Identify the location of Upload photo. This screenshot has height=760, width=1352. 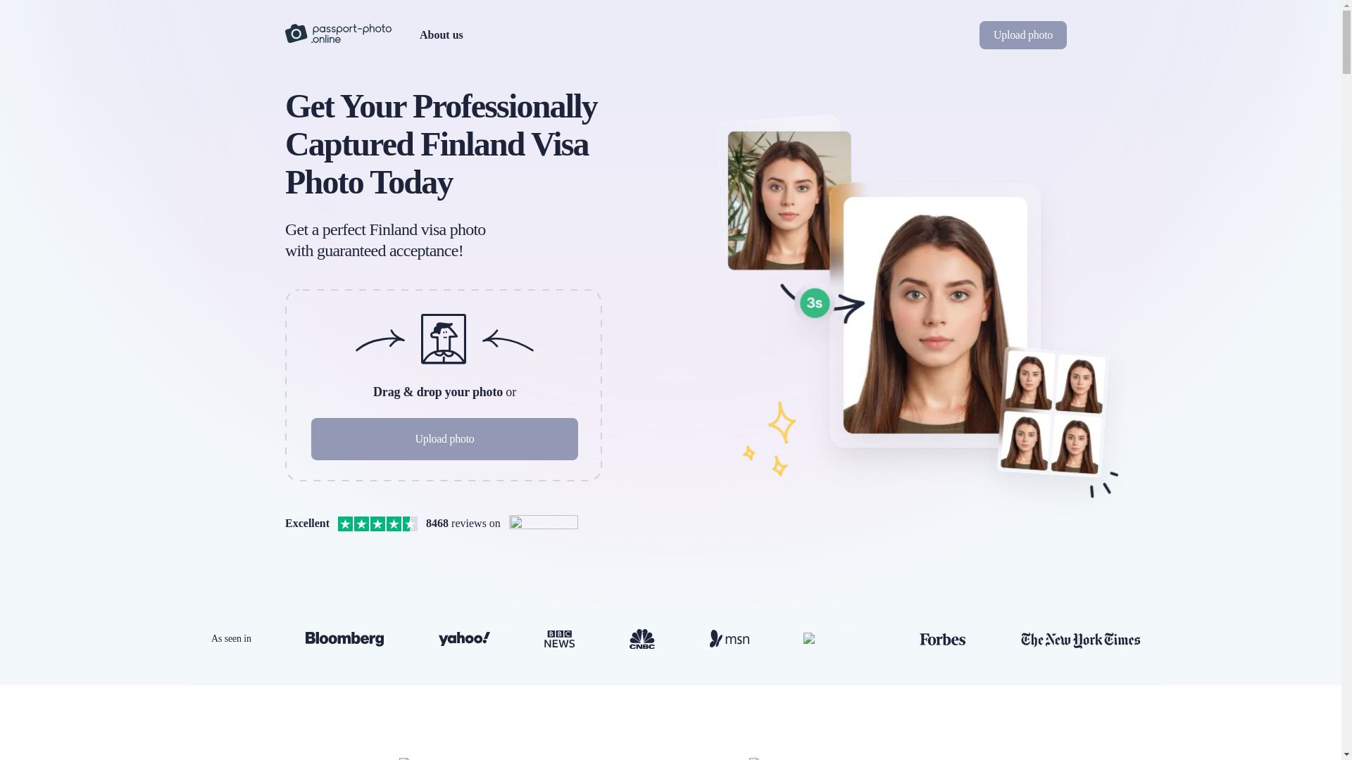
(444, 439).